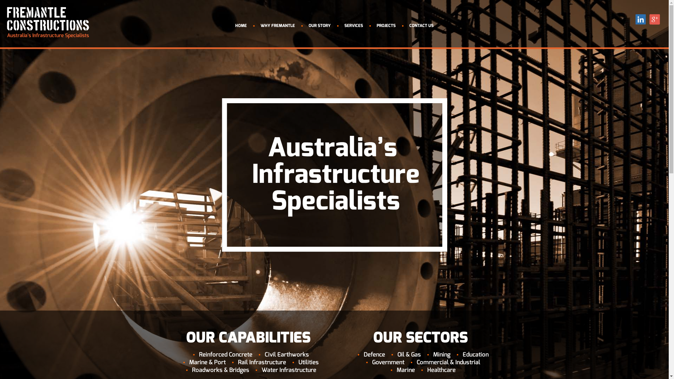 The image size is (674, 379). I want to click on Education, so click(476, 354).